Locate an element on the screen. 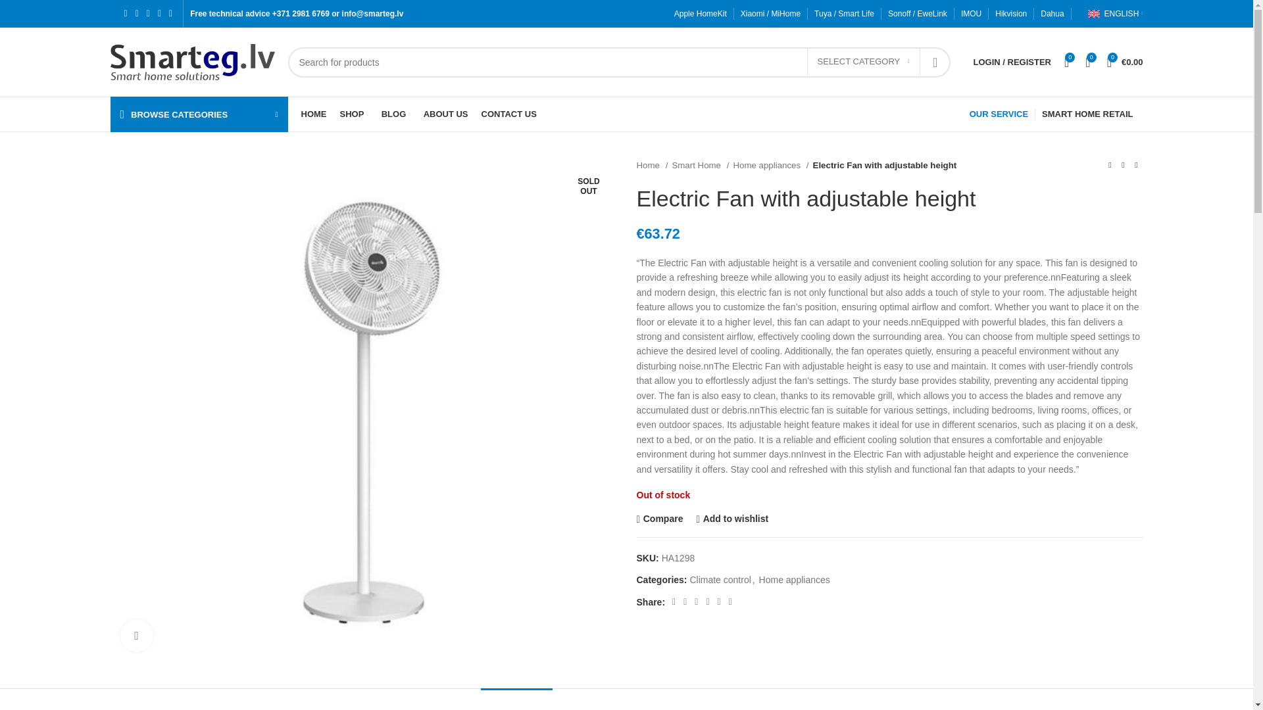 Image resolution: width=1263 pixels, height=710 pixels. Apple HomeKit is located at coordinates (701, 14).